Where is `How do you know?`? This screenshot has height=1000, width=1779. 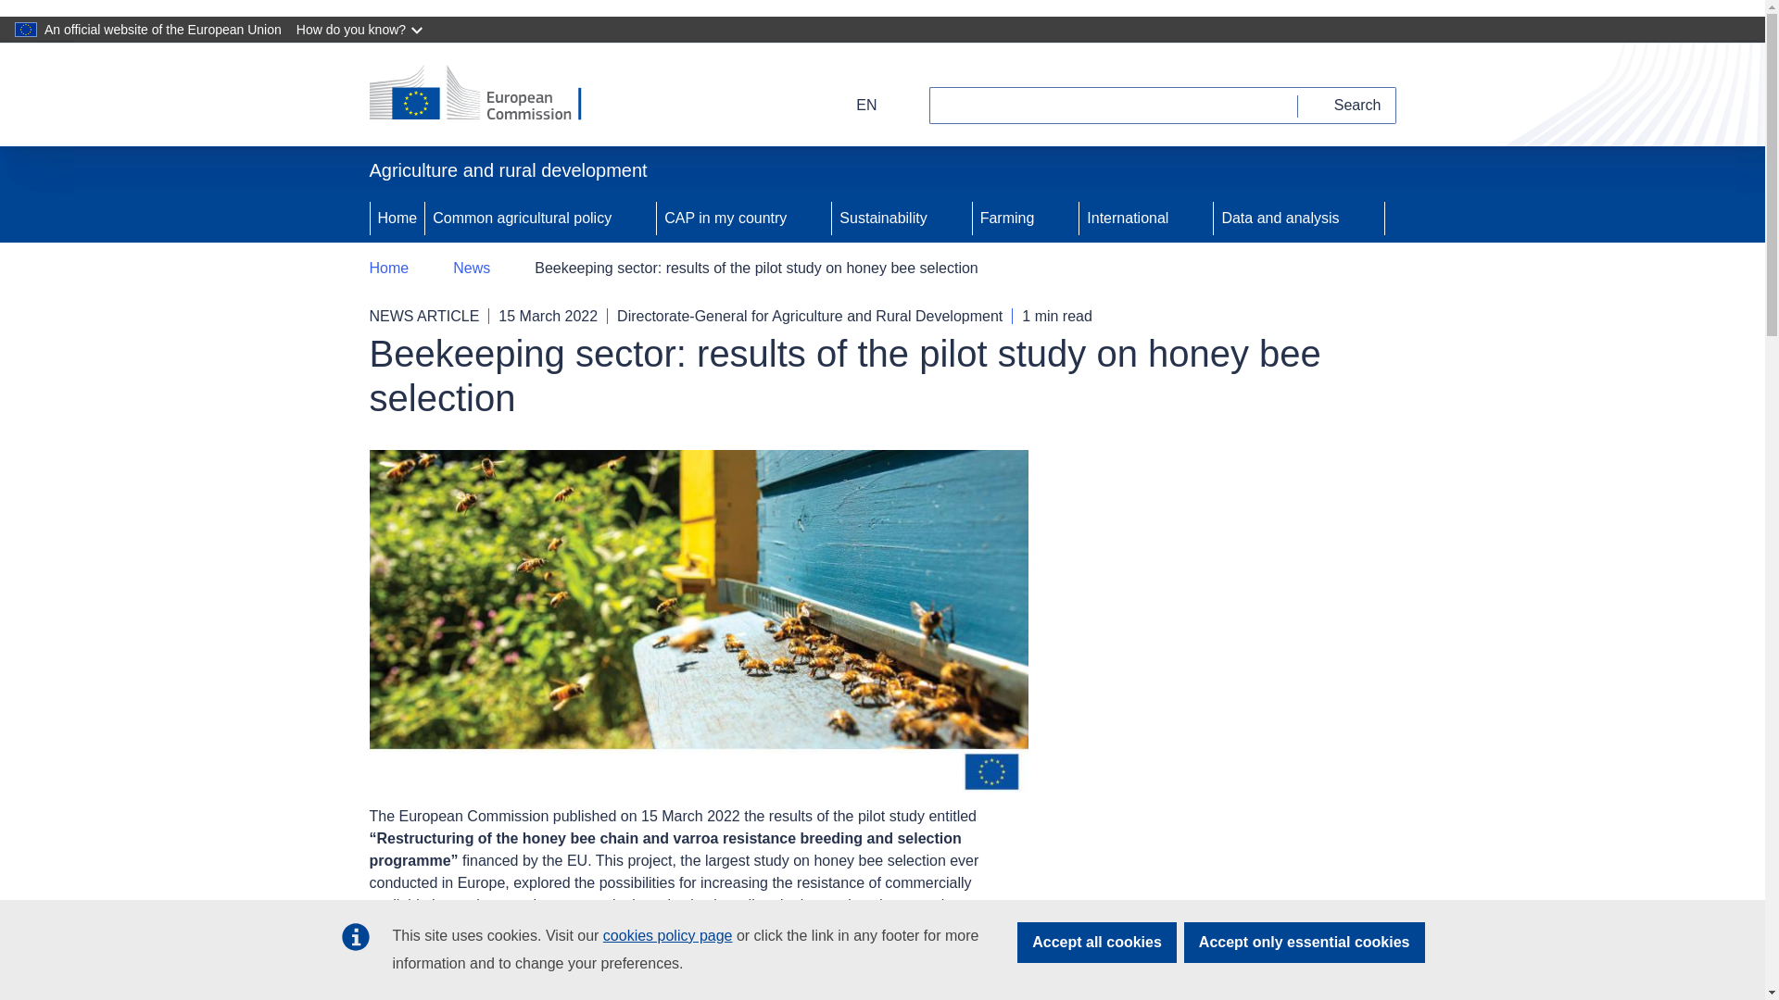
How do you know? is located at coordinates (361, 30).